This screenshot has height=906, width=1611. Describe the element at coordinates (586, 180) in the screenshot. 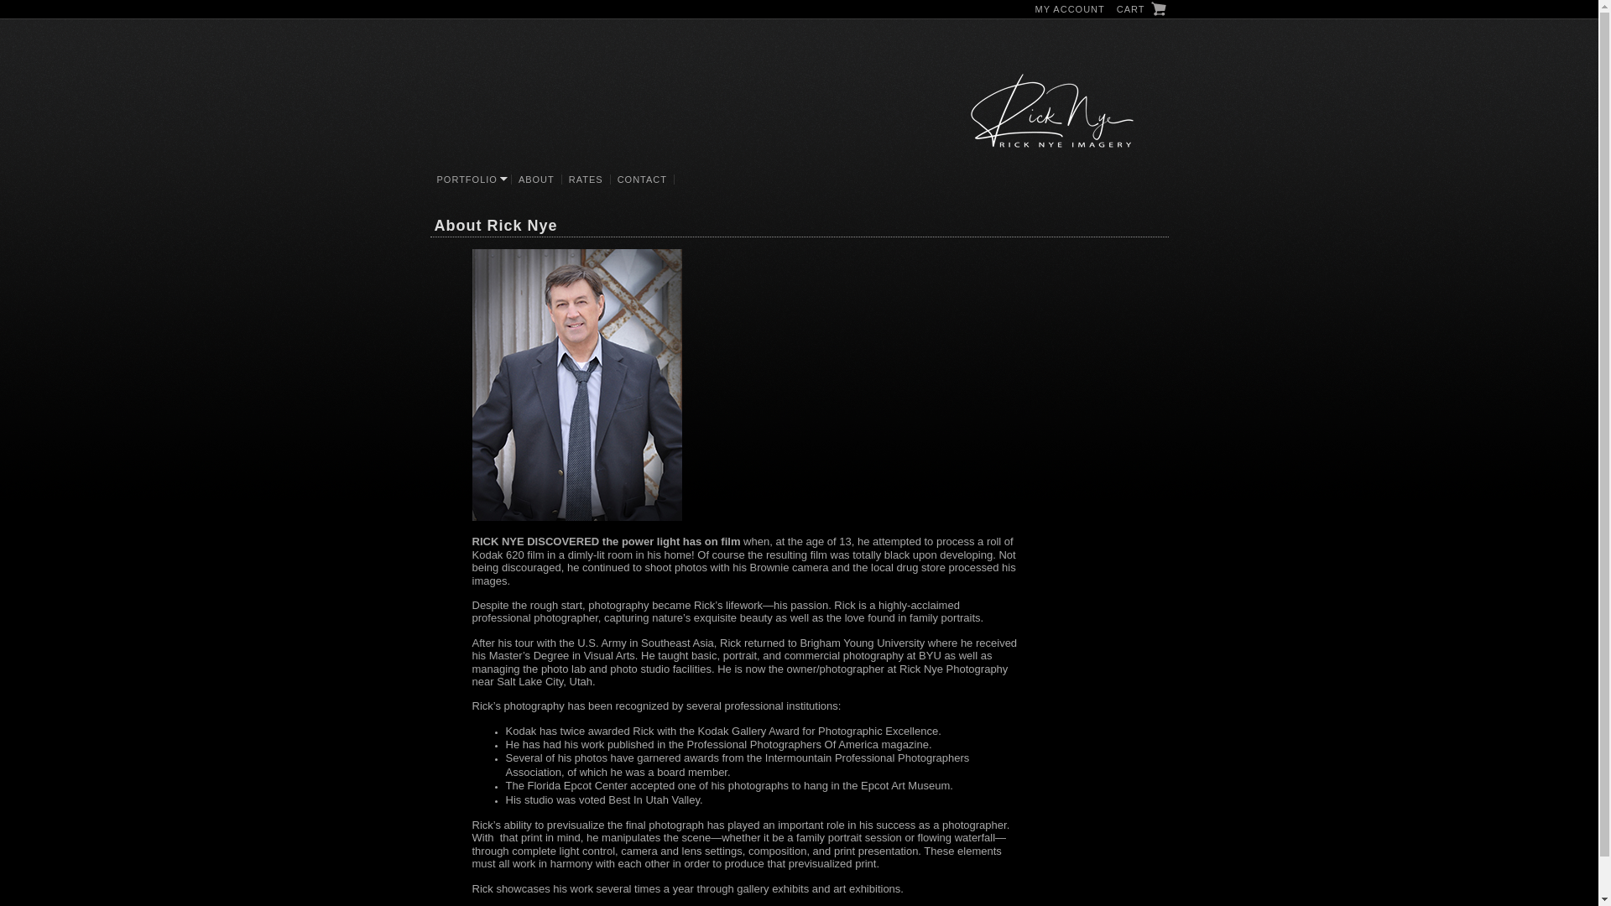

I see `RATES` at that location.